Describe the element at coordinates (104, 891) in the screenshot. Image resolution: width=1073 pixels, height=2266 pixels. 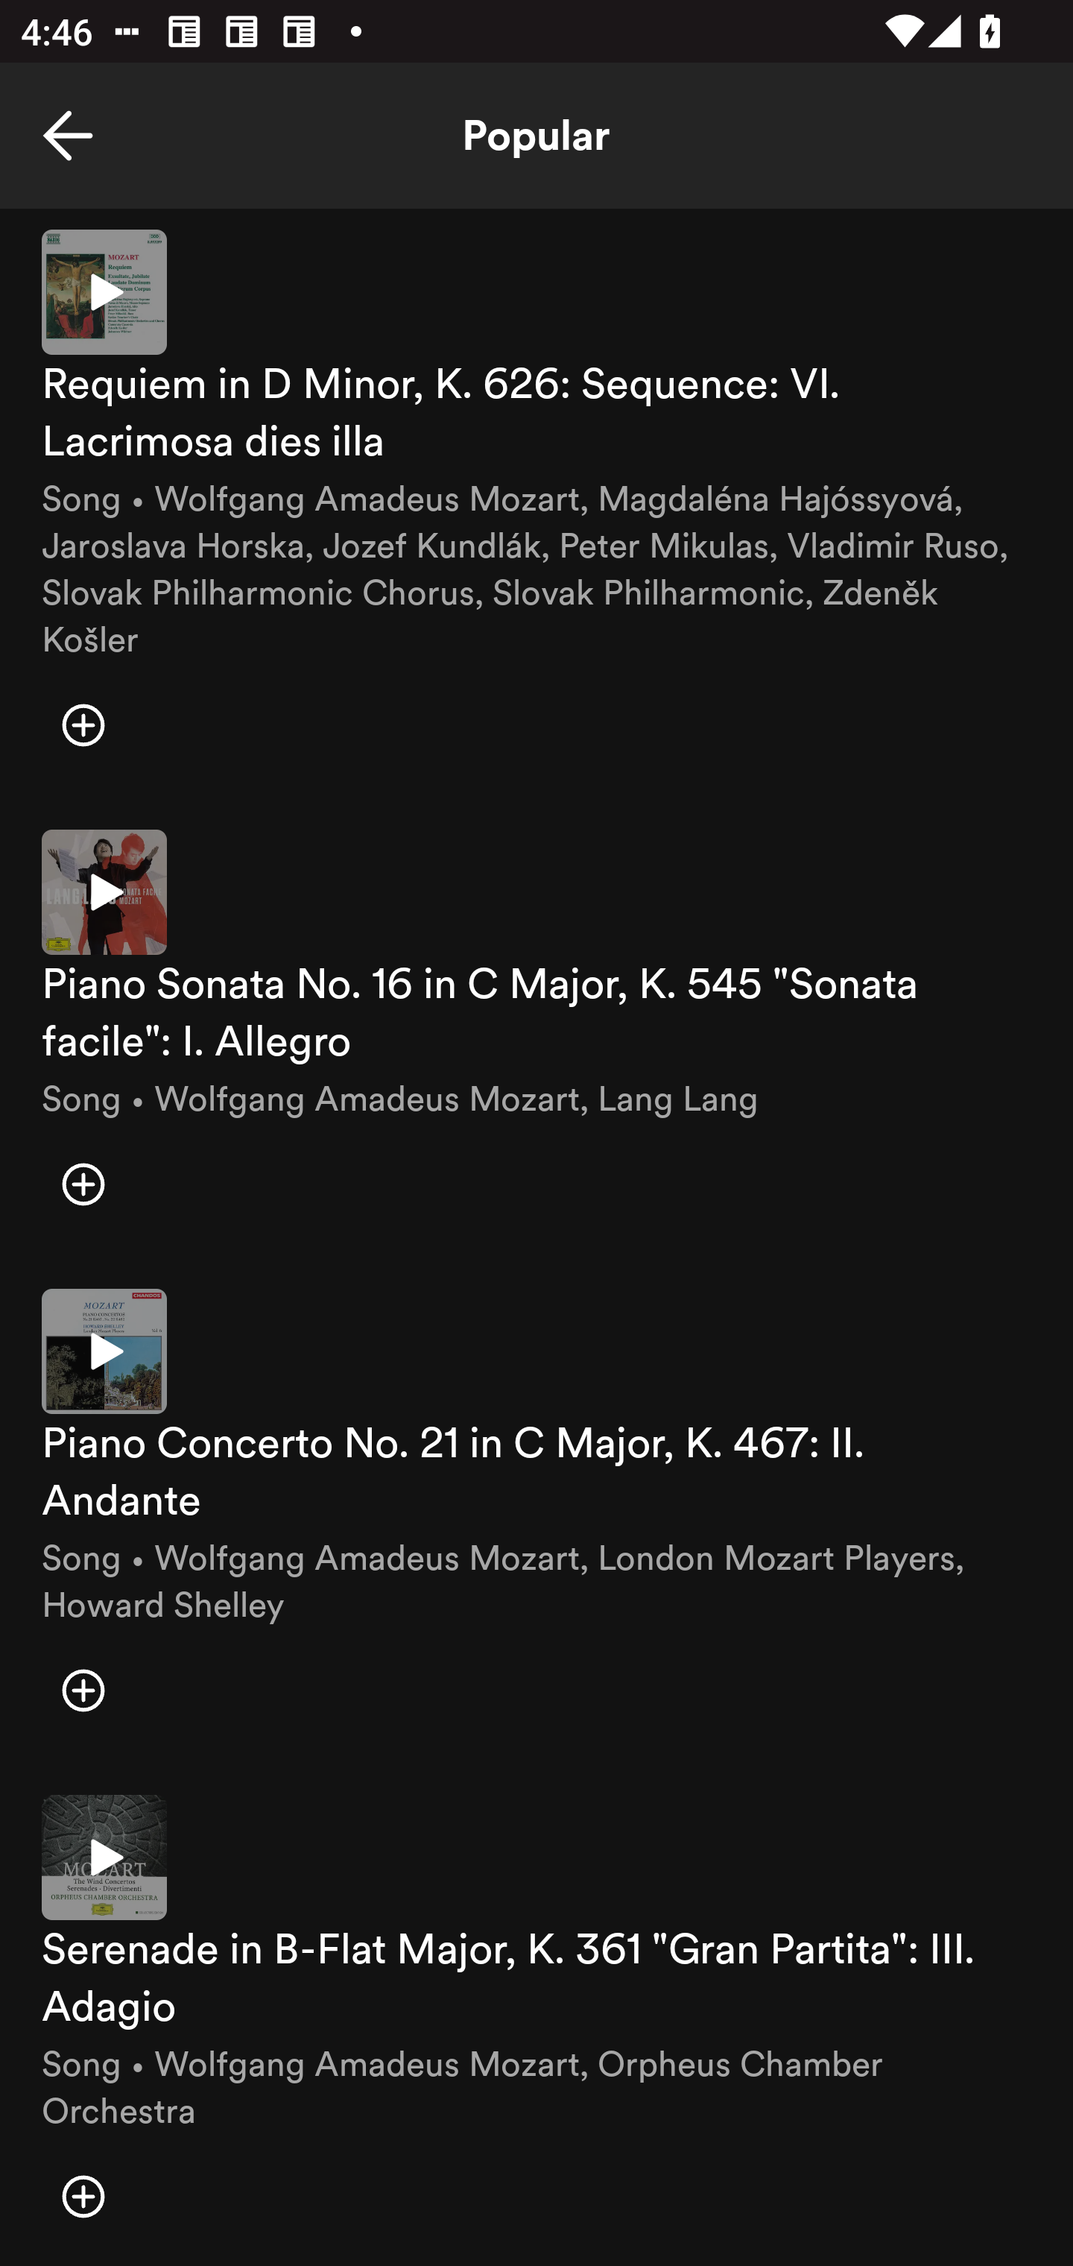
I see `Play preview` at that location.